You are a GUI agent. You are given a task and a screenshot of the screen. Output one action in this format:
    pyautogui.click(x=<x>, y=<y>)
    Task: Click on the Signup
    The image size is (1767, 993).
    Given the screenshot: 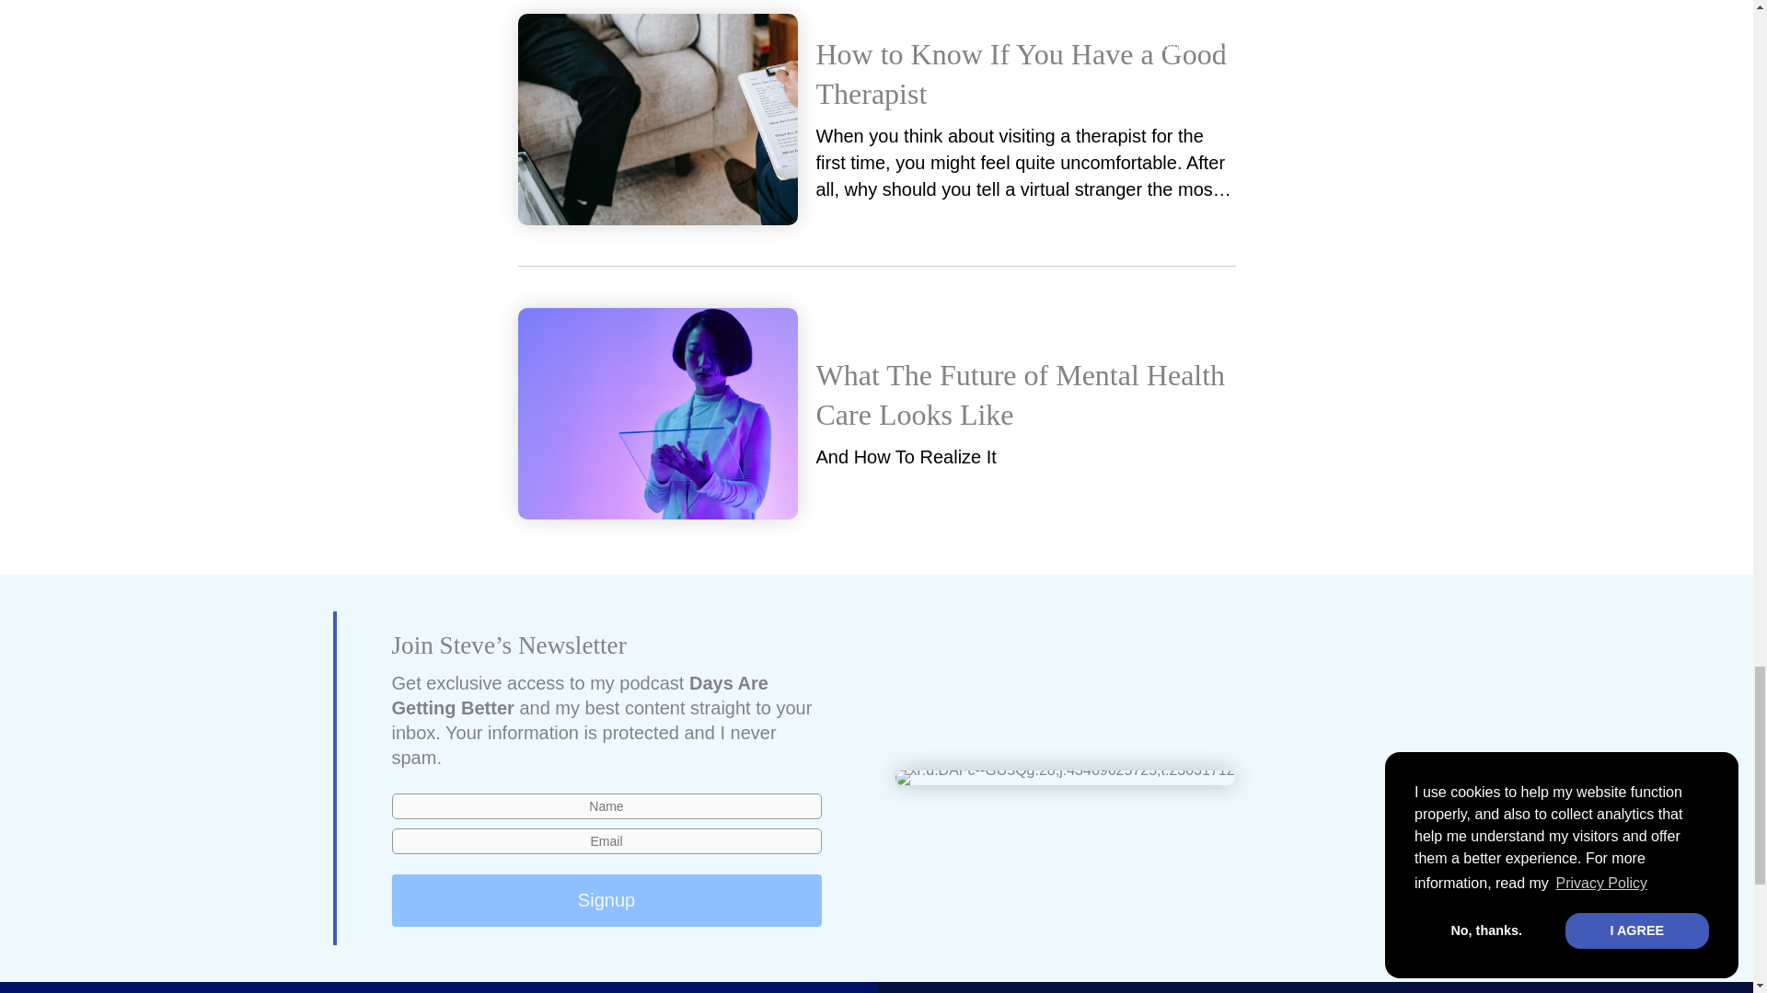 What is the action you would take?
    pyautogui.click(x=606, y=900)
    